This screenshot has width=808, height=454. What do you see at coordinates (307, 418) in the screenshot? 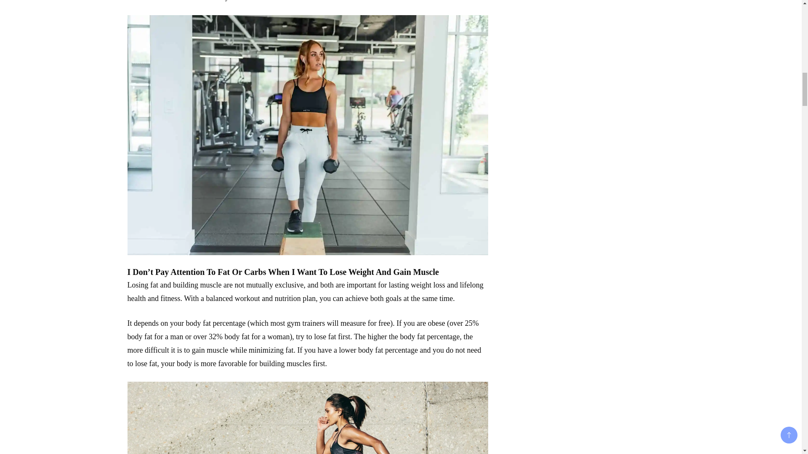
I see `How To Lose Weight And Gain Muscle` at bounding box center [307, 418].